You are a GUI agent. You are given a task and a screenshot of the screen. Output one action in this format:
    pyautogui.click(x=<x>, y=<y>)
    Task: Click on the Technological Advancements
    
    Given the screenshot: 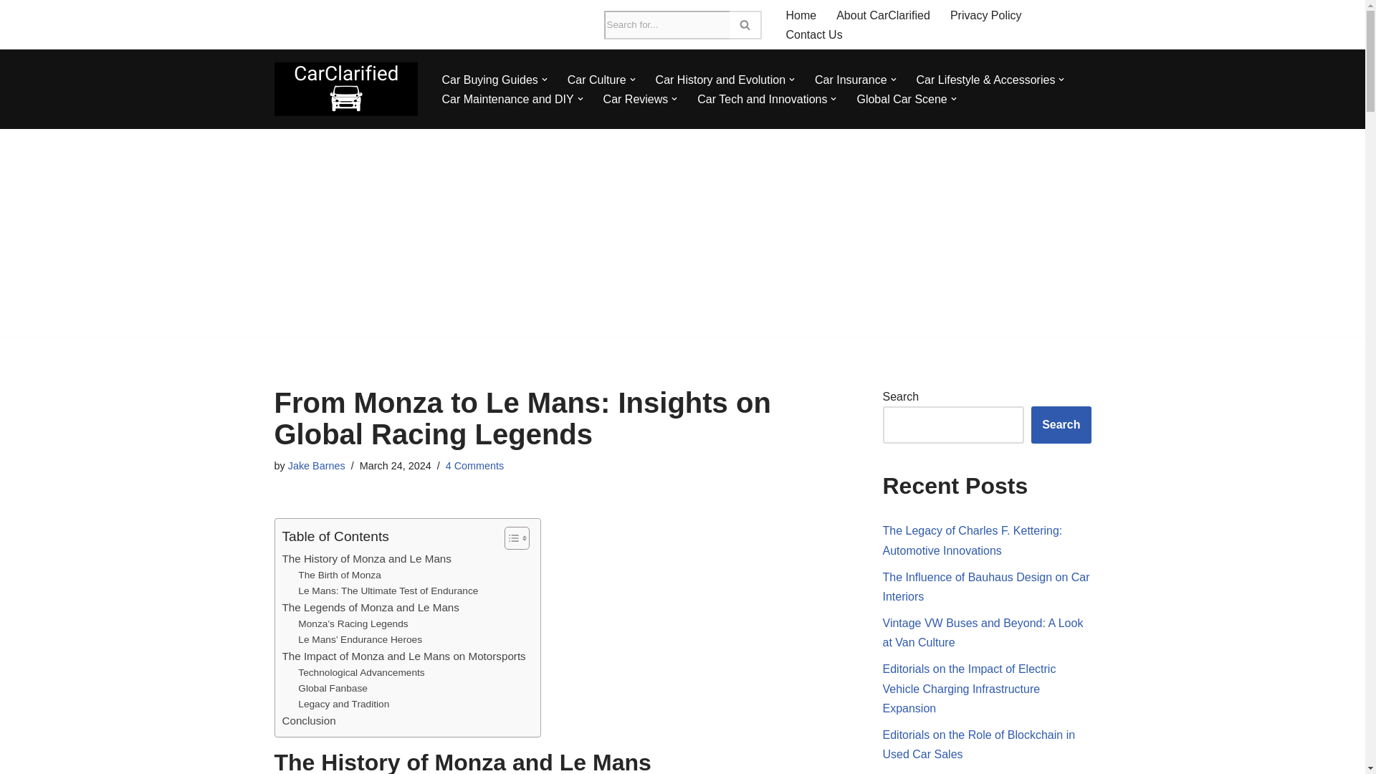 What is the action you would take?
    pyautogui.click(x=361, y=672)
    